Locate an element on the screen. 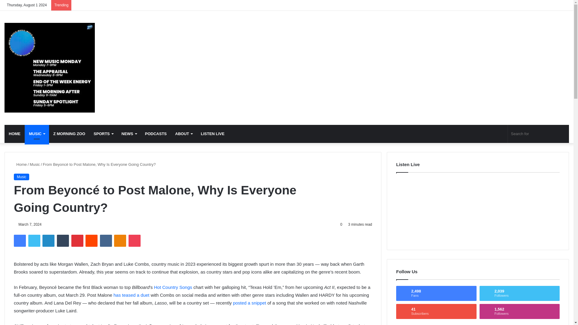 This screenshot has height=325, width=578. Search for is located at coordinates (538, 134).